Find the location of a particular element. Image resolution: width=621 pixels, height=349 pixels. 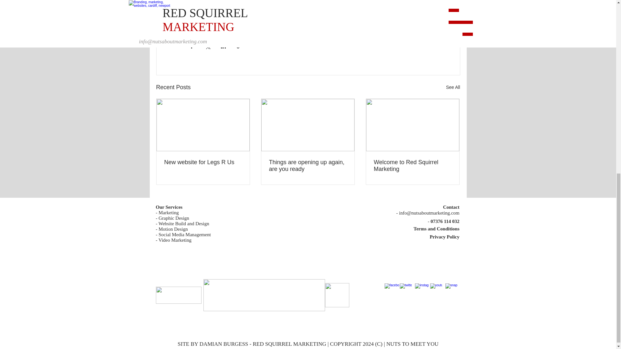

07376 114 032 is located at coordinates (445, 221).